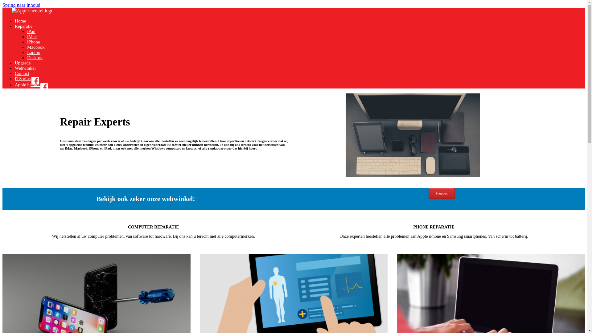 The width and height of the screenshot is (592, 333). I want to click on iPad, so click(31, 31).